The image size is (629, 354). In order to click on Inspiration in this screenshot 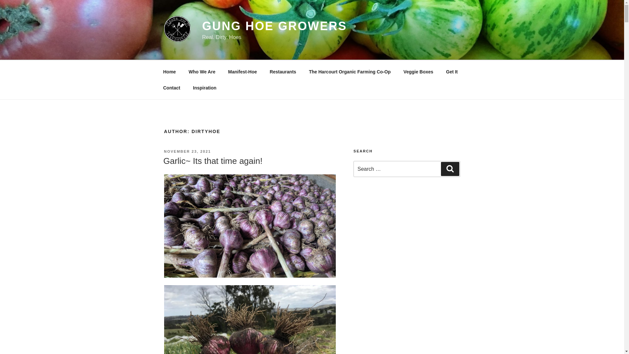, I will do `click(205, 88)`.